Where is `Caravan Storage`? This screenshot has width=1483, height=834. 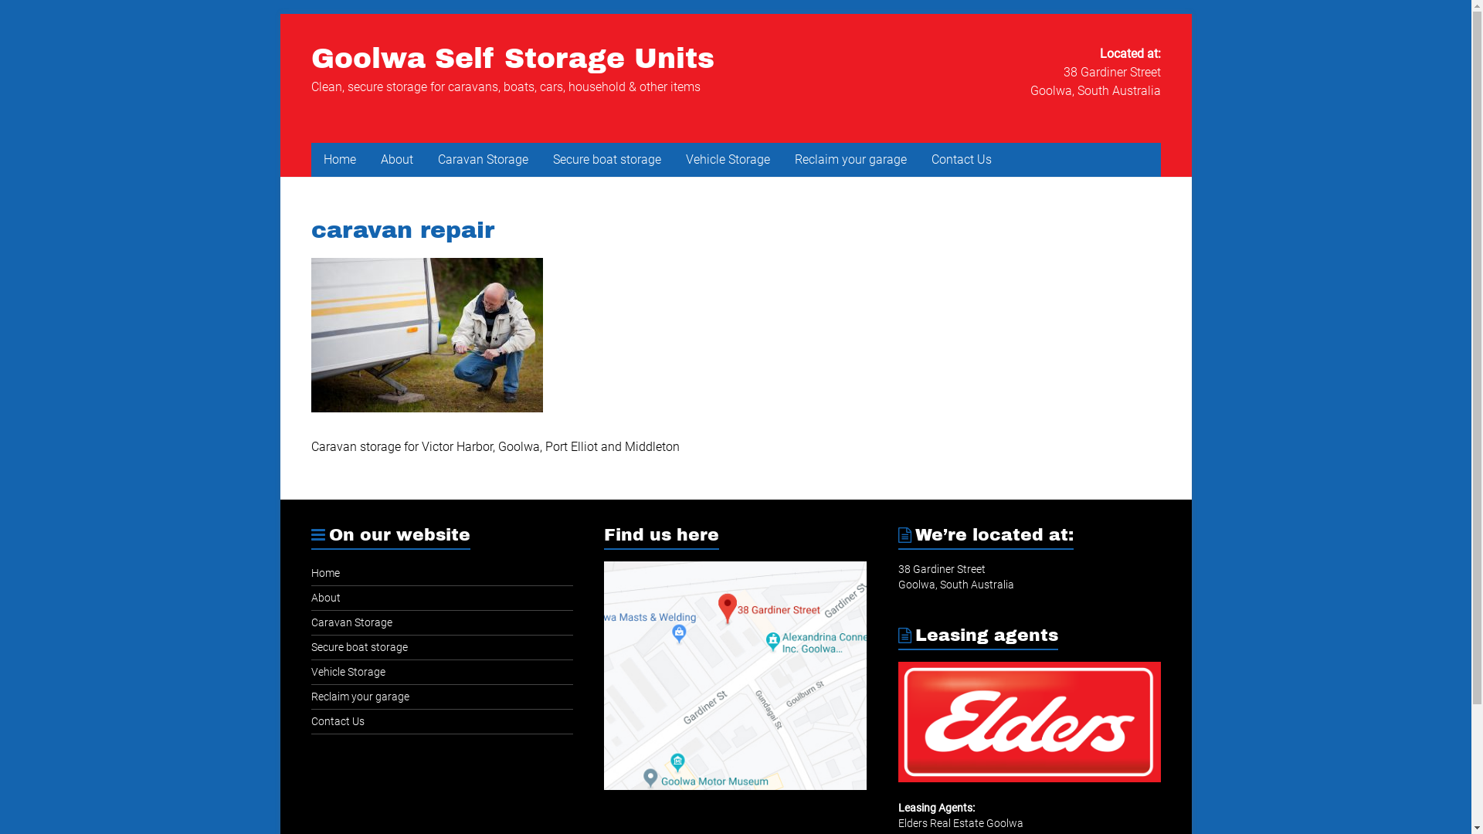
Caravan Storage is located at coordinates (351, 622).